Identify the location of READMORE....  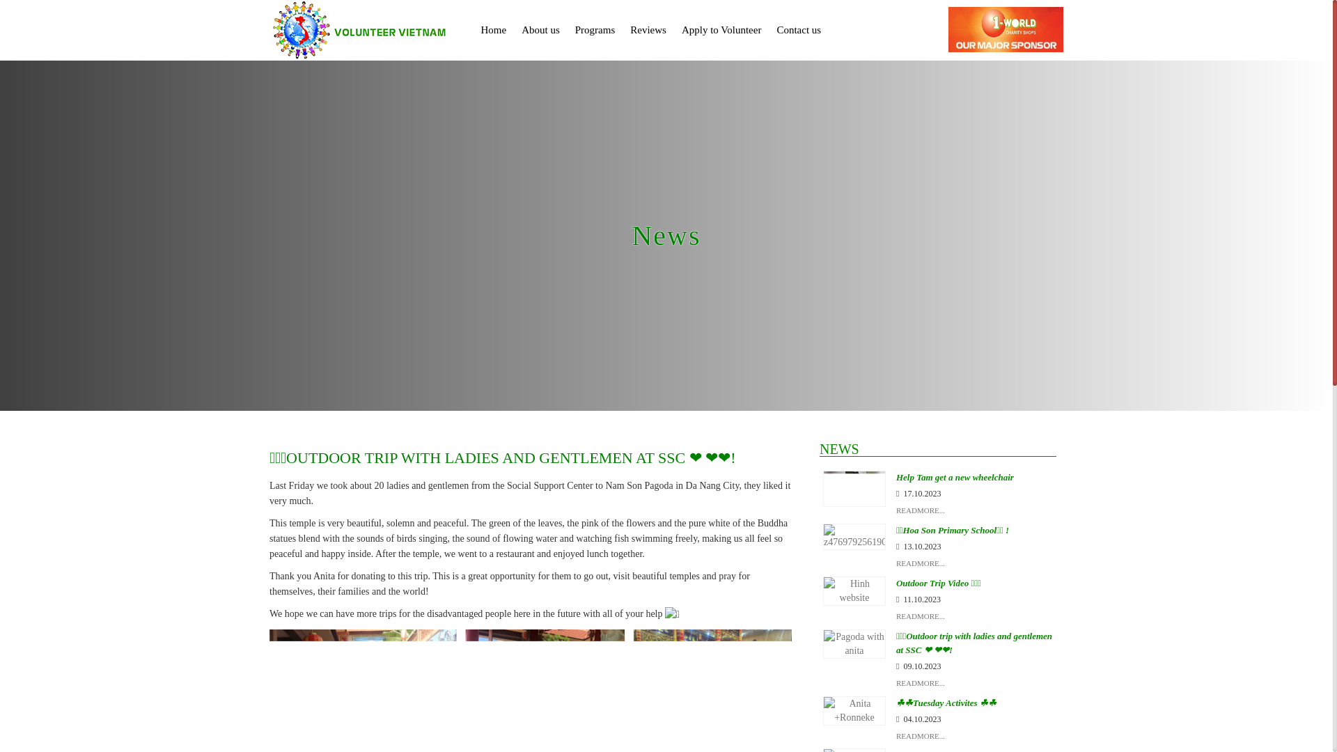
(921, 687).